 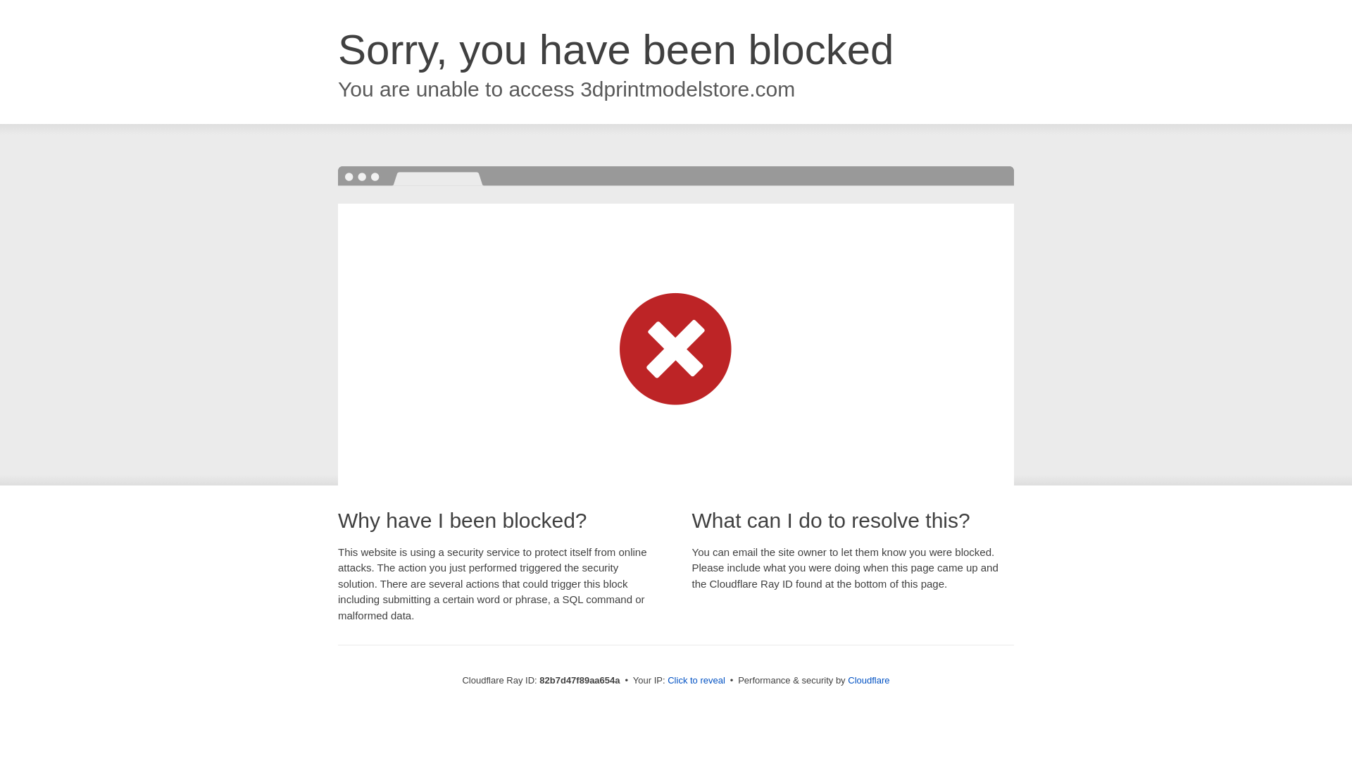 I want to click on Cloudflare, so click(x=869, y=681).